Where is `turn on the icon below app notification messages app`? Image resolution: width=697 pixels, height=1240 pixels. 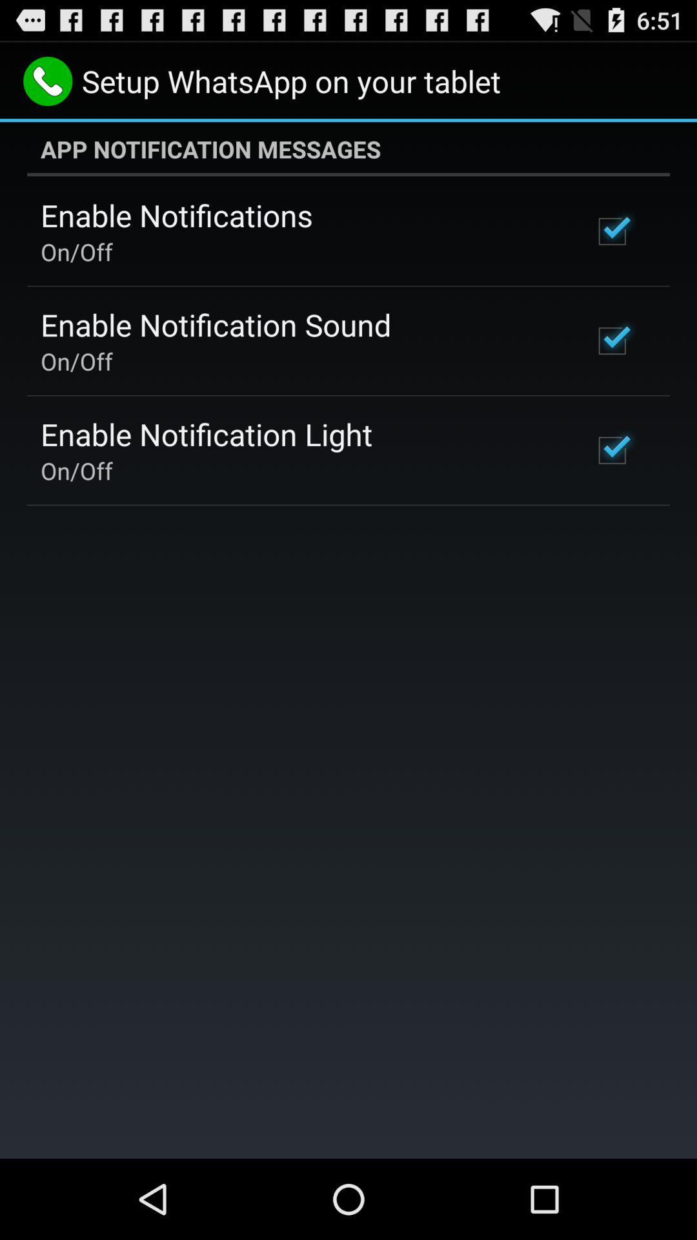 turn on the icon below app notification messages app is located at coordinates (177, 215).